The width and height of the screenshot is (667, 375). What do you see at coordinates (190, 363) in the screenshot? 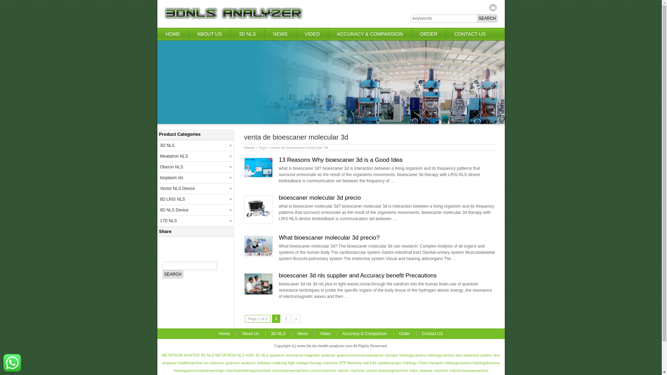
I see `healthmachine` at bounding box center [190, 363].